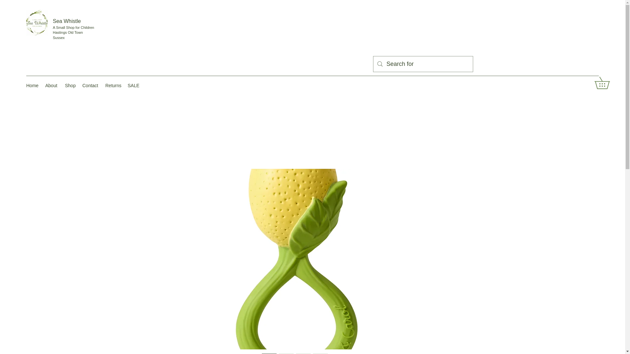  Describe the element at coordinates (52, 86) in the screenshot. I see `About` at that location.